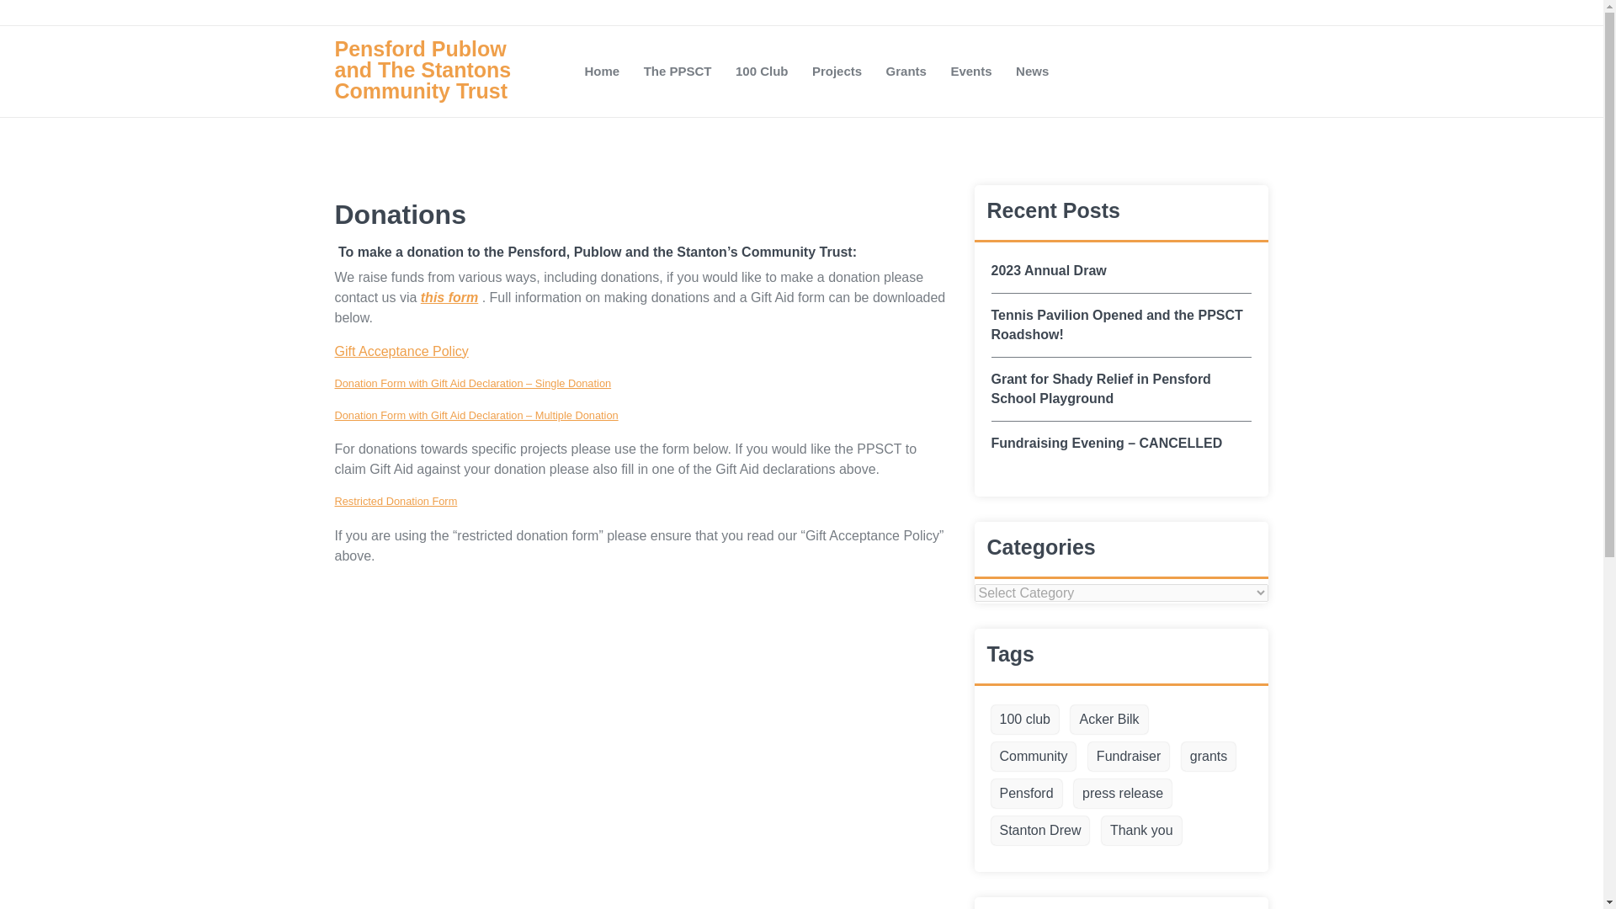  Describe the element at coordinates (1027, 793) in the screenshot. I see `Pensford` at that location.